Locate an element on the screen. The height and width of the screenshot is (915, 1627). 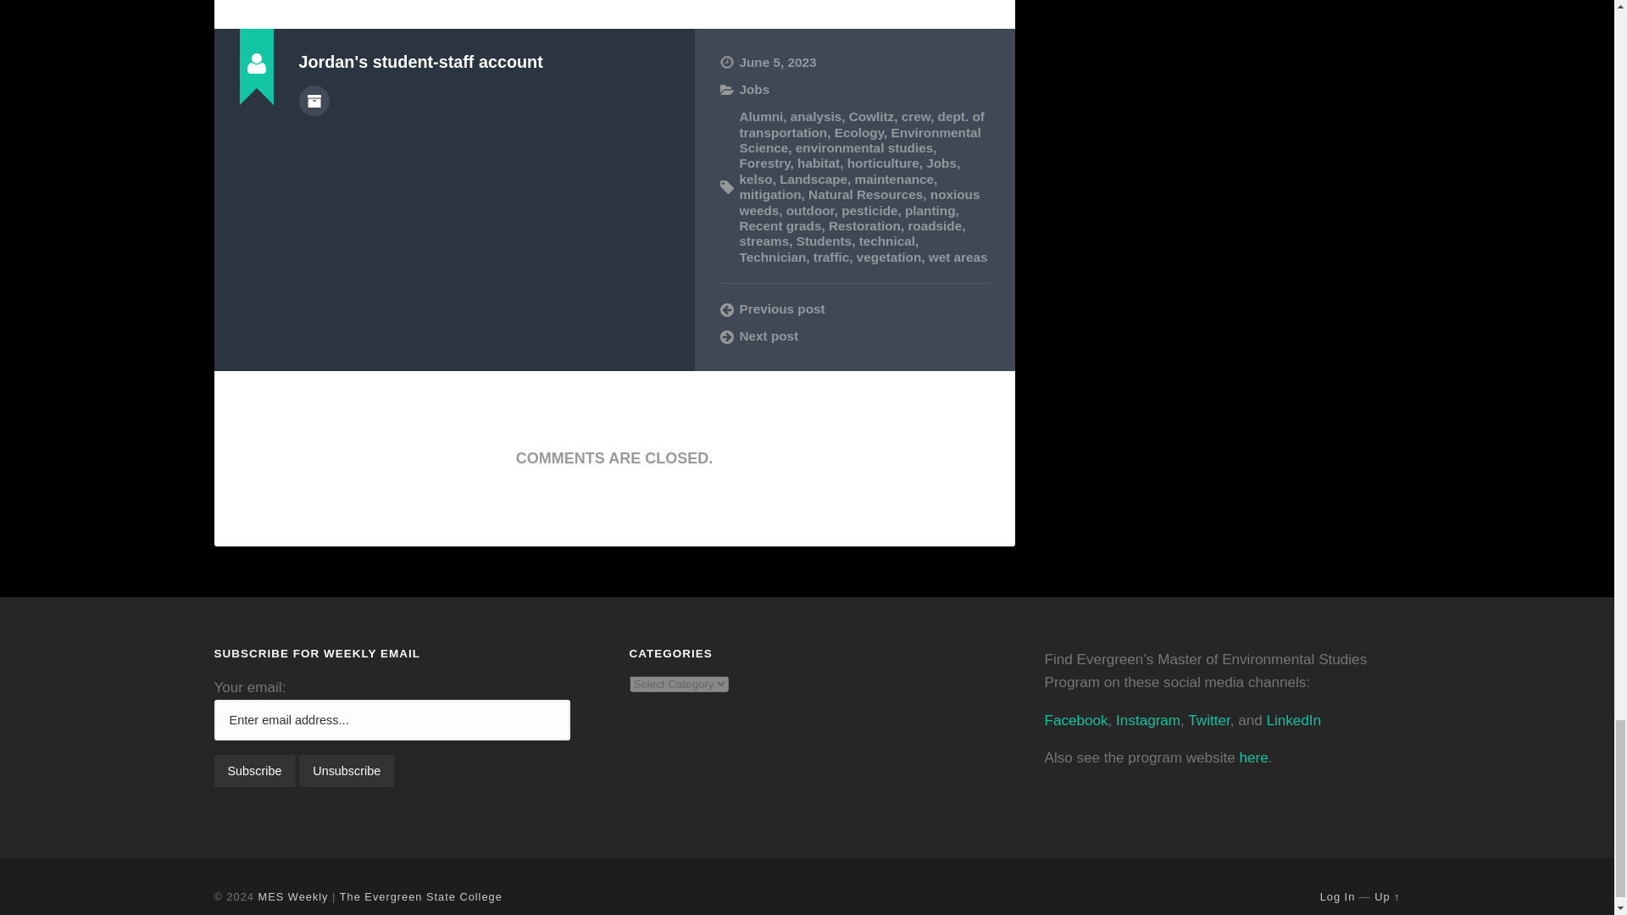
Unsubscribe is located at coordinates (346, 771).